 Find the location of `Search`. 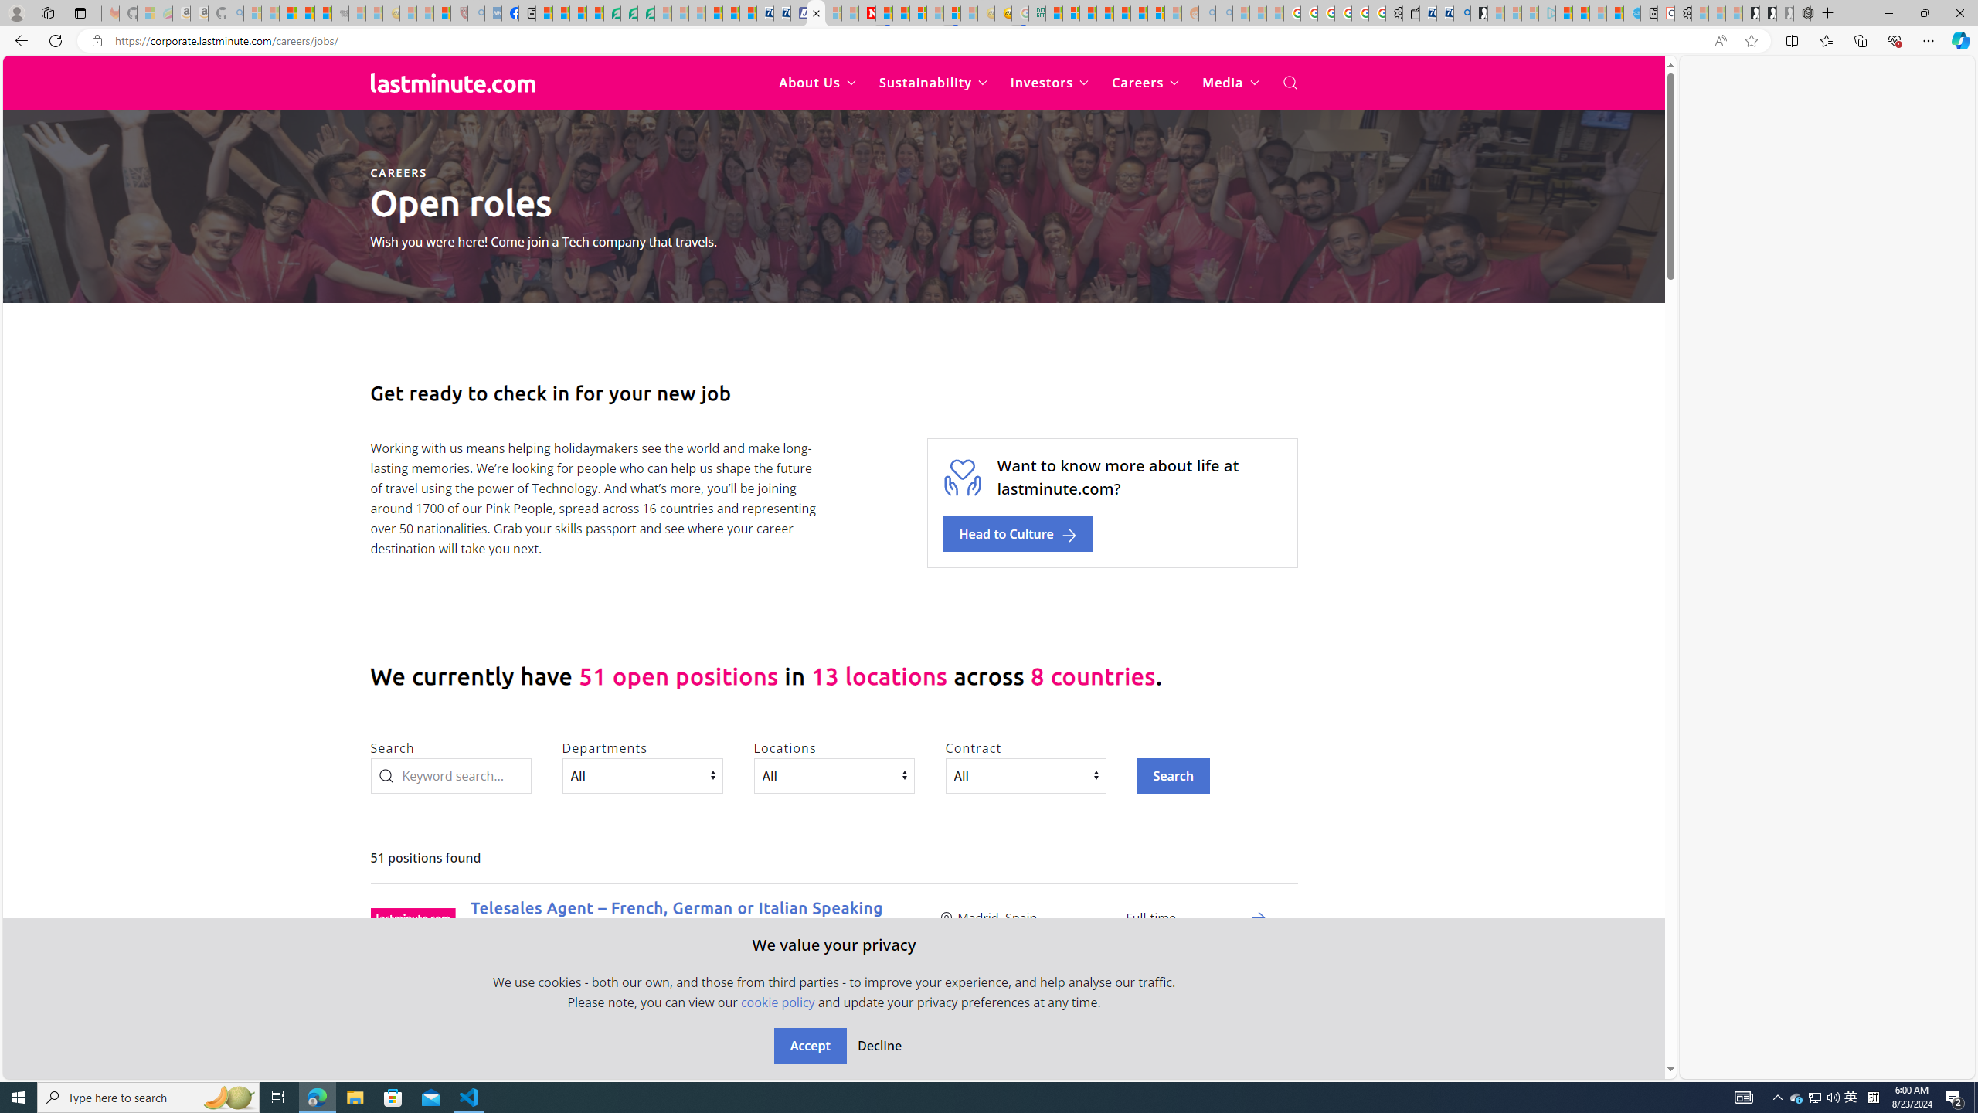

Search is located at coordinates (1174, 775).